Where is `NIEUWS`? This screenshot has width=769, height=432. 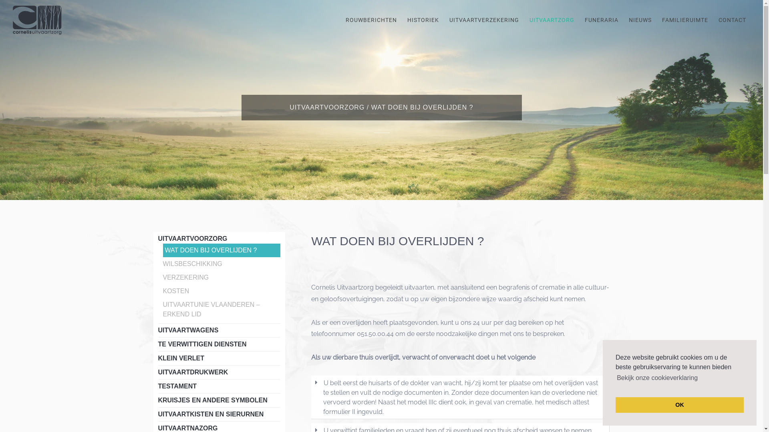 NIEUWS is located at coordinates (640, 20).